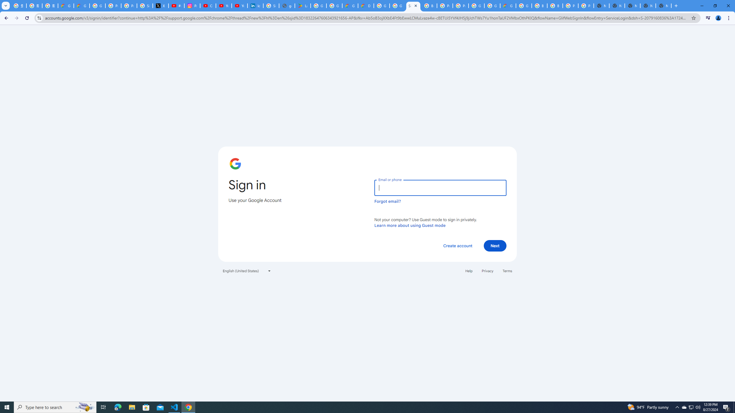  What do you see at coordinates (334, 6) in the screenshot?
I see `Google Workspace - Specific Terms` at bounding box center [334, 6].